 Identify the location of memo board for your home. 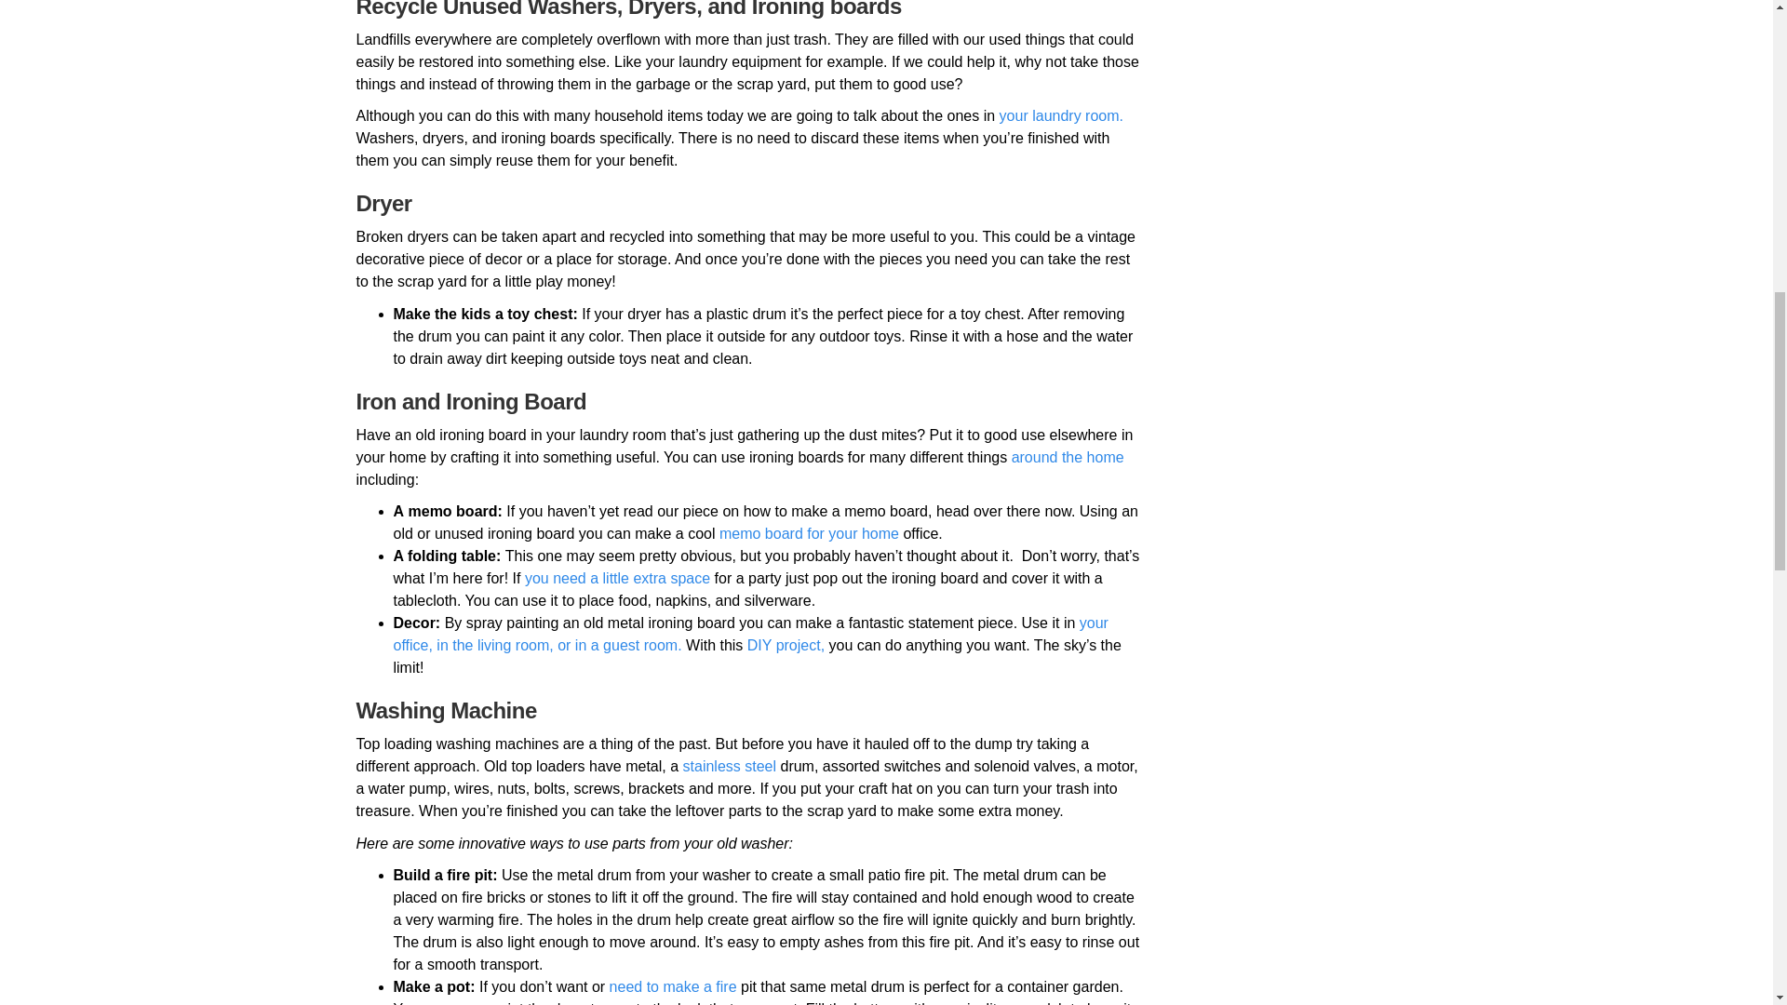
(809, 533).